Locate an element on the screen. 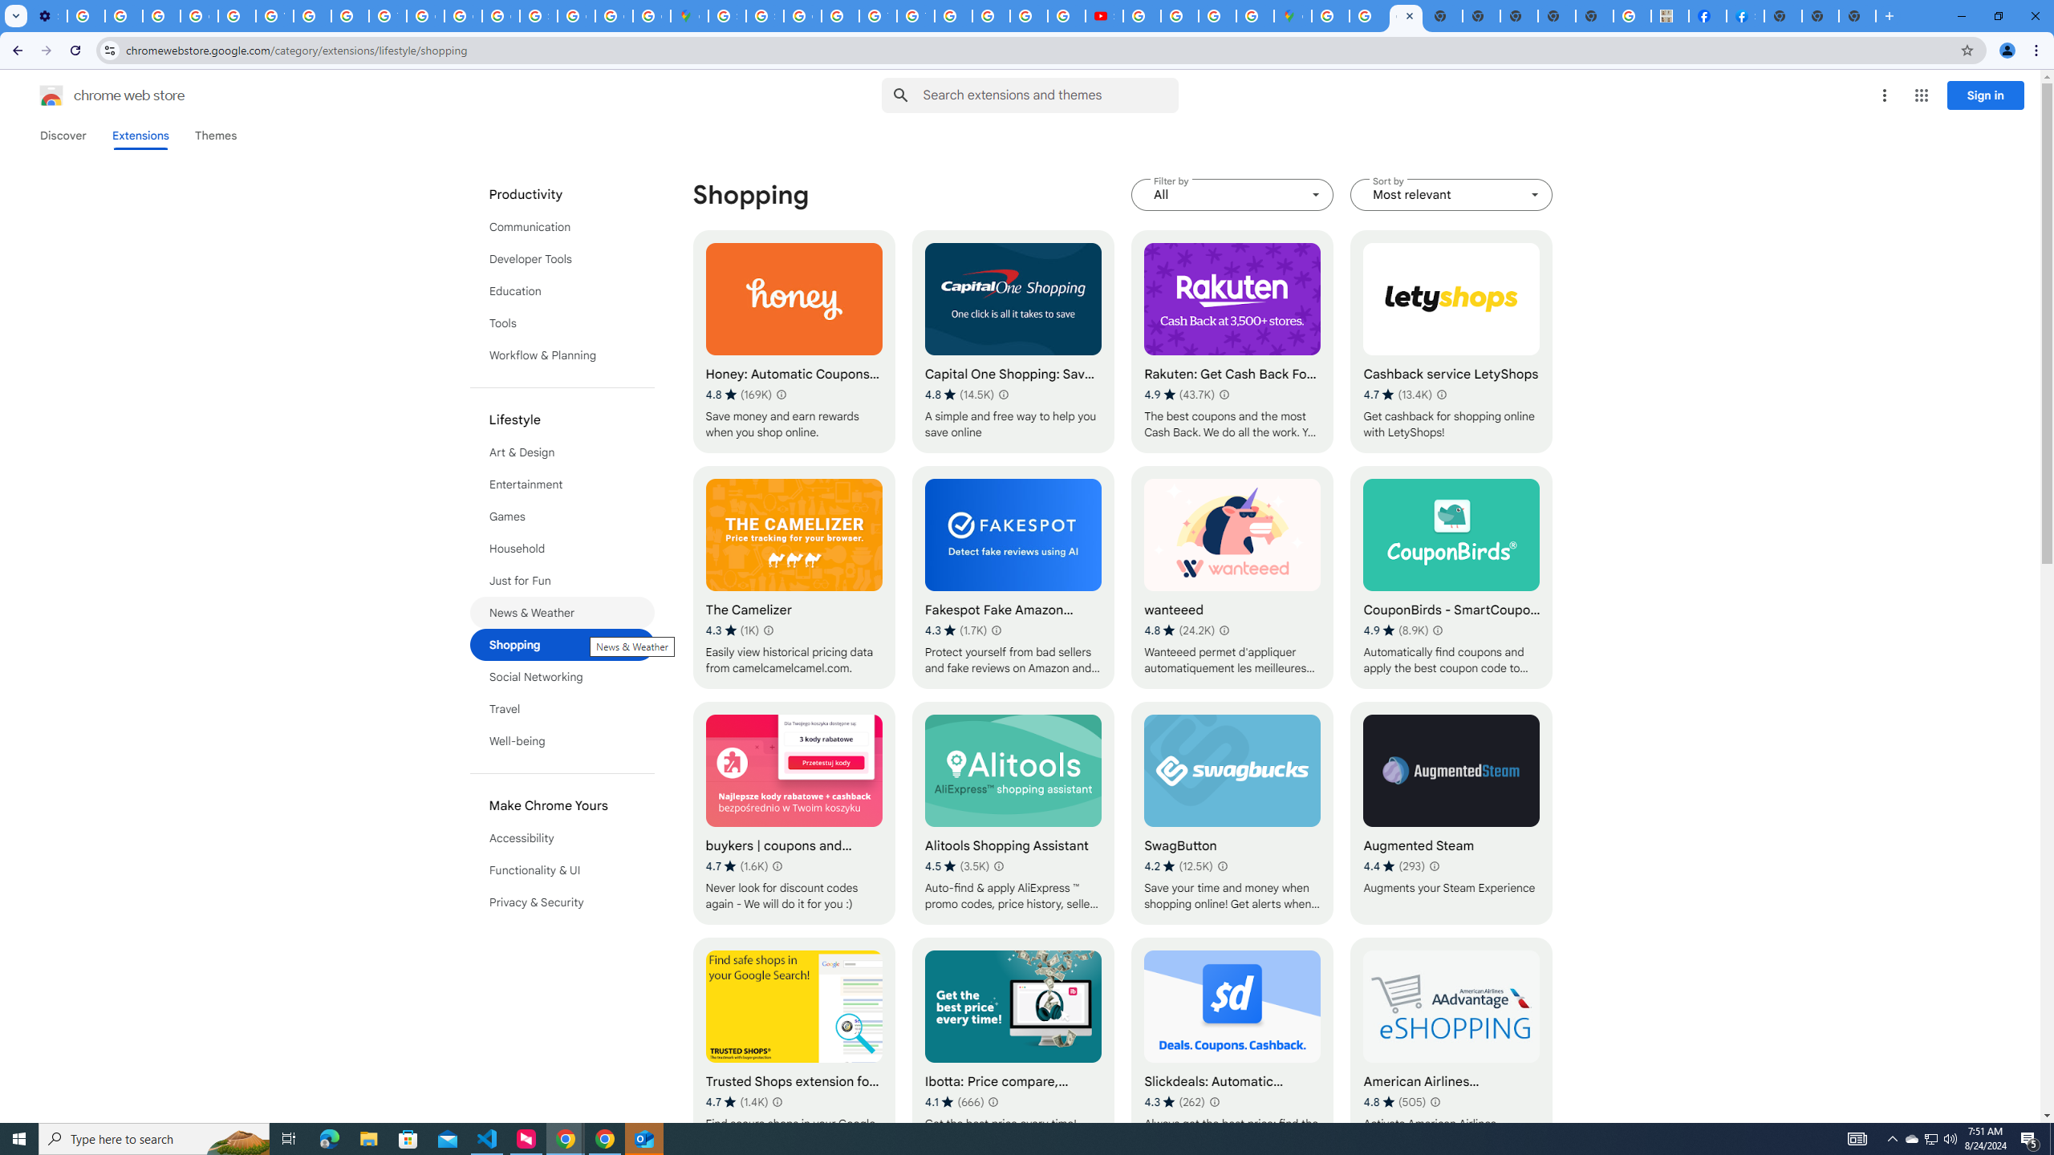 The width and height of the screenshot is (2054, 1155). Privacy Help Center - Policies Help is located at coordinates (350, 16).